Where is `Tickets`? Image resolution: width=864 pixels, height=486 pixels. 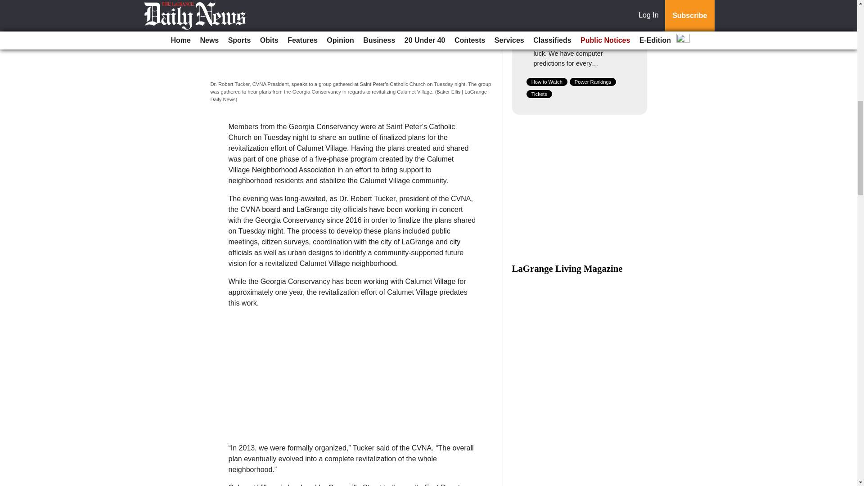 Tickets is located at coordinates (539, 94).